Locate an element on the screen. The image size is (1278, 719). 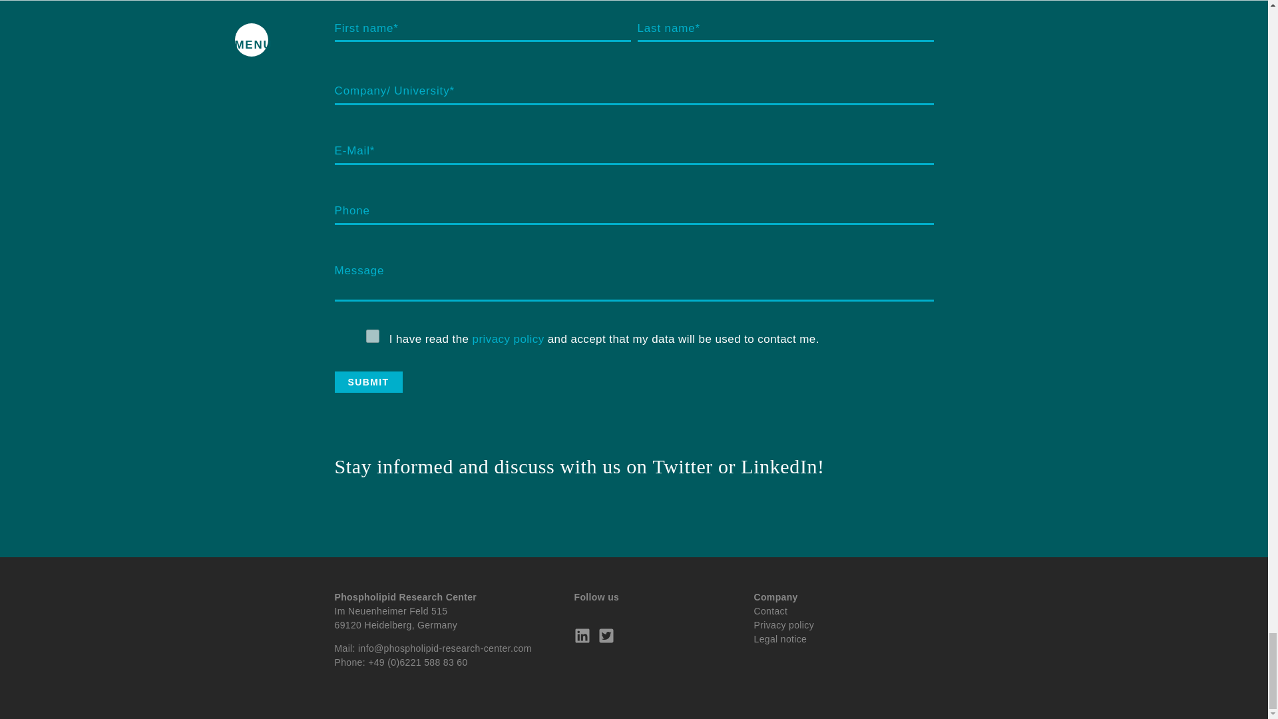
ja is located at coordinates (373, 336).